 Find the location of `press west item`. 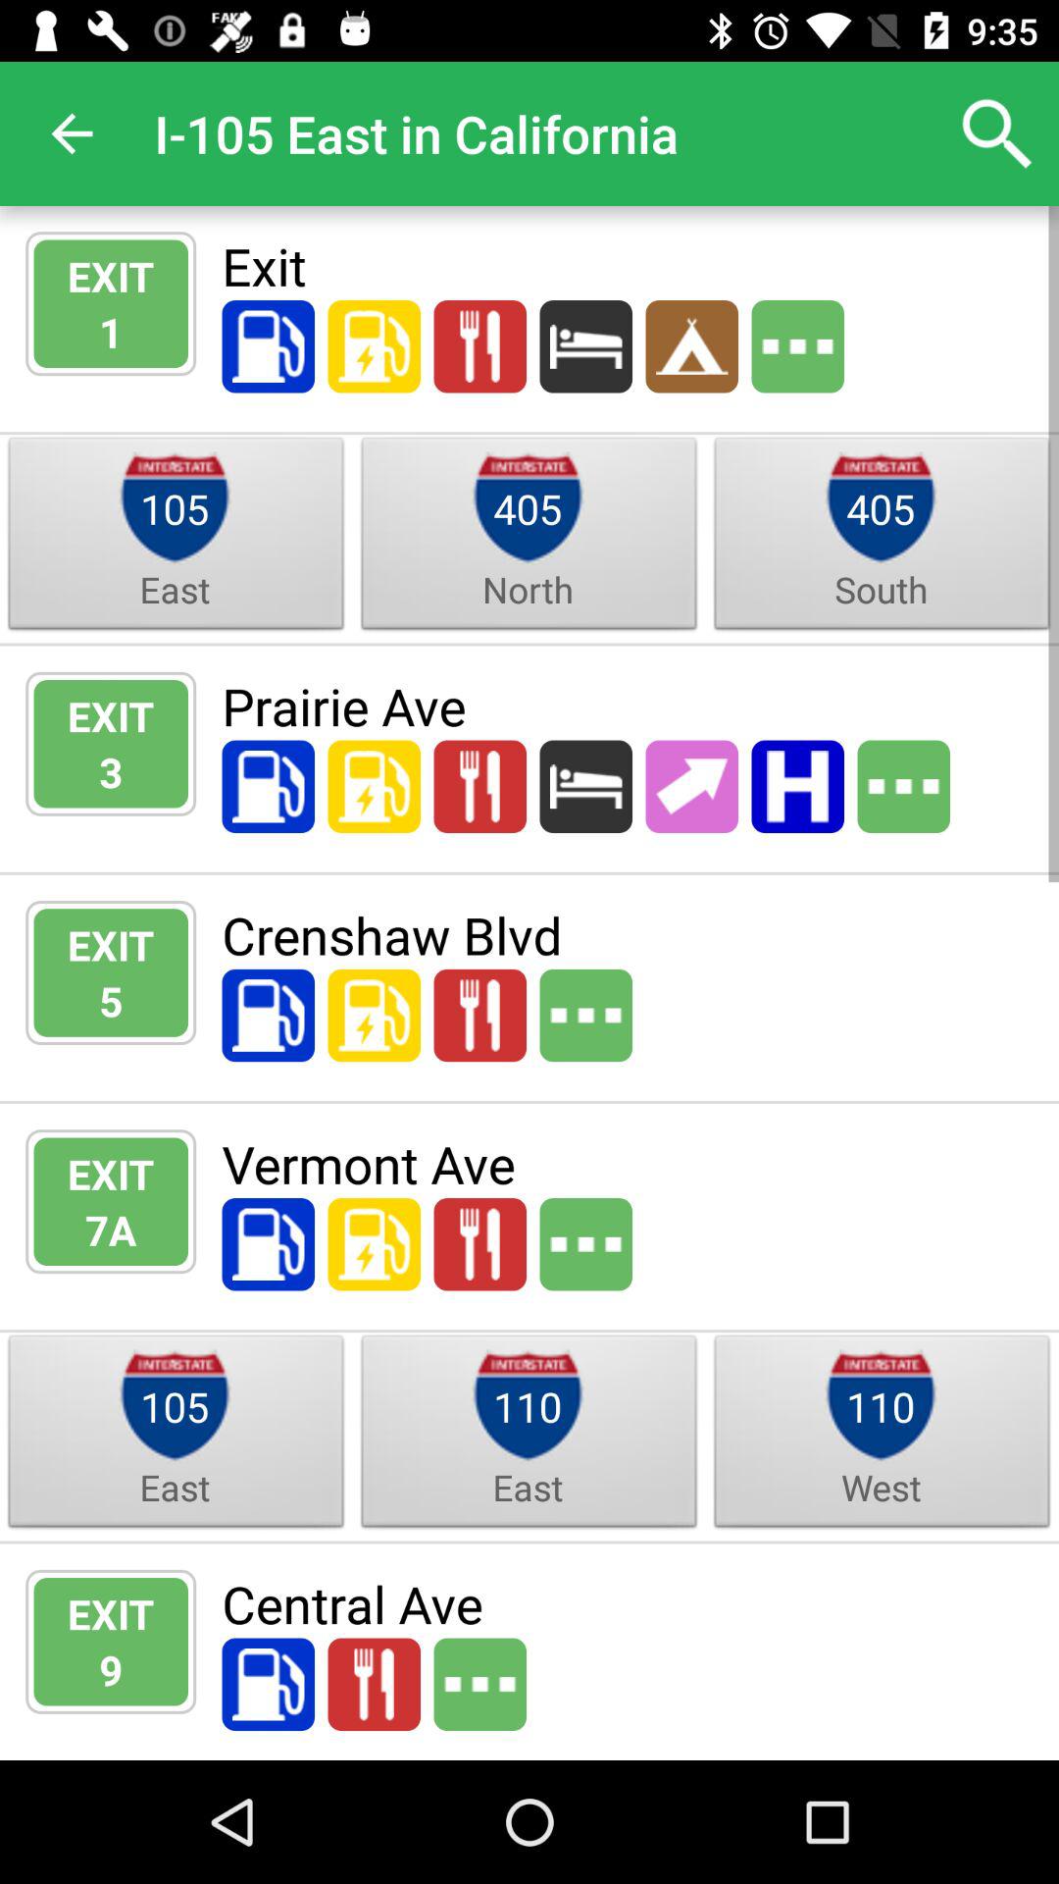

press west item is located at coordinates (881, 1488).